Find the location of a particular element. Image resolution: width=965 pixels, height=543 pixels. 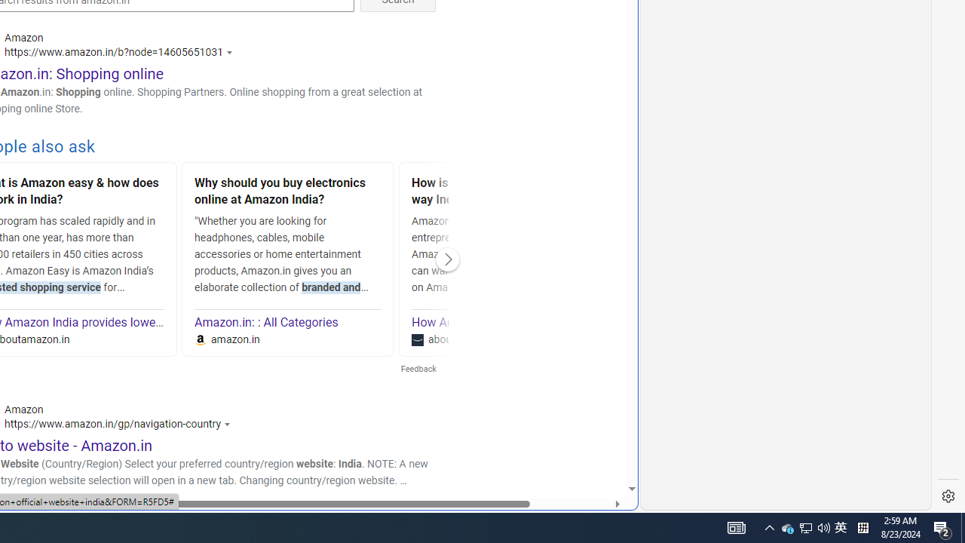

AutomationID: mfa_root is located at coordinates (574, 443).